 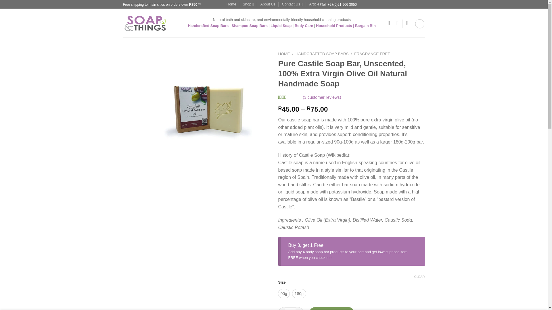 I want to click on 90g, so click(x=283, y=293).